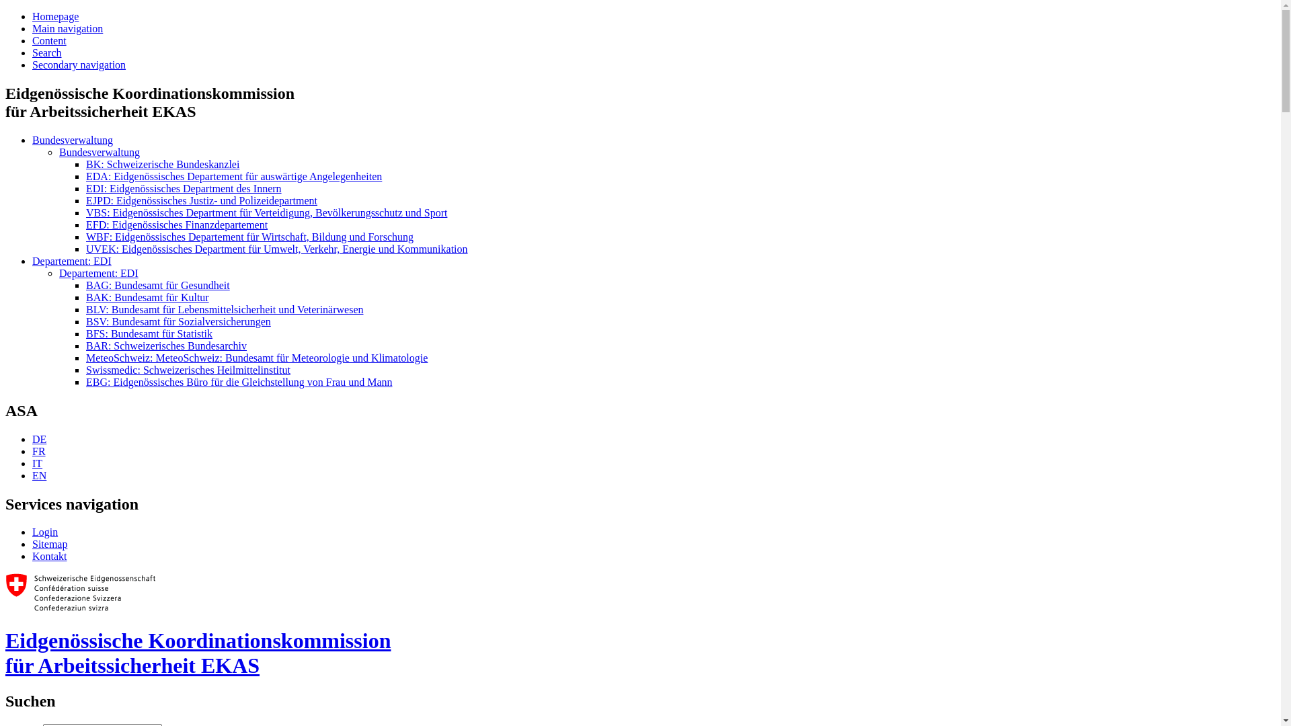 The width and height of the screenshot is (1291, 726). What do you see at coordinates (73, 140) in the screenshot?
I see `Bundesverwaltung` at bounding box center [73, 140].